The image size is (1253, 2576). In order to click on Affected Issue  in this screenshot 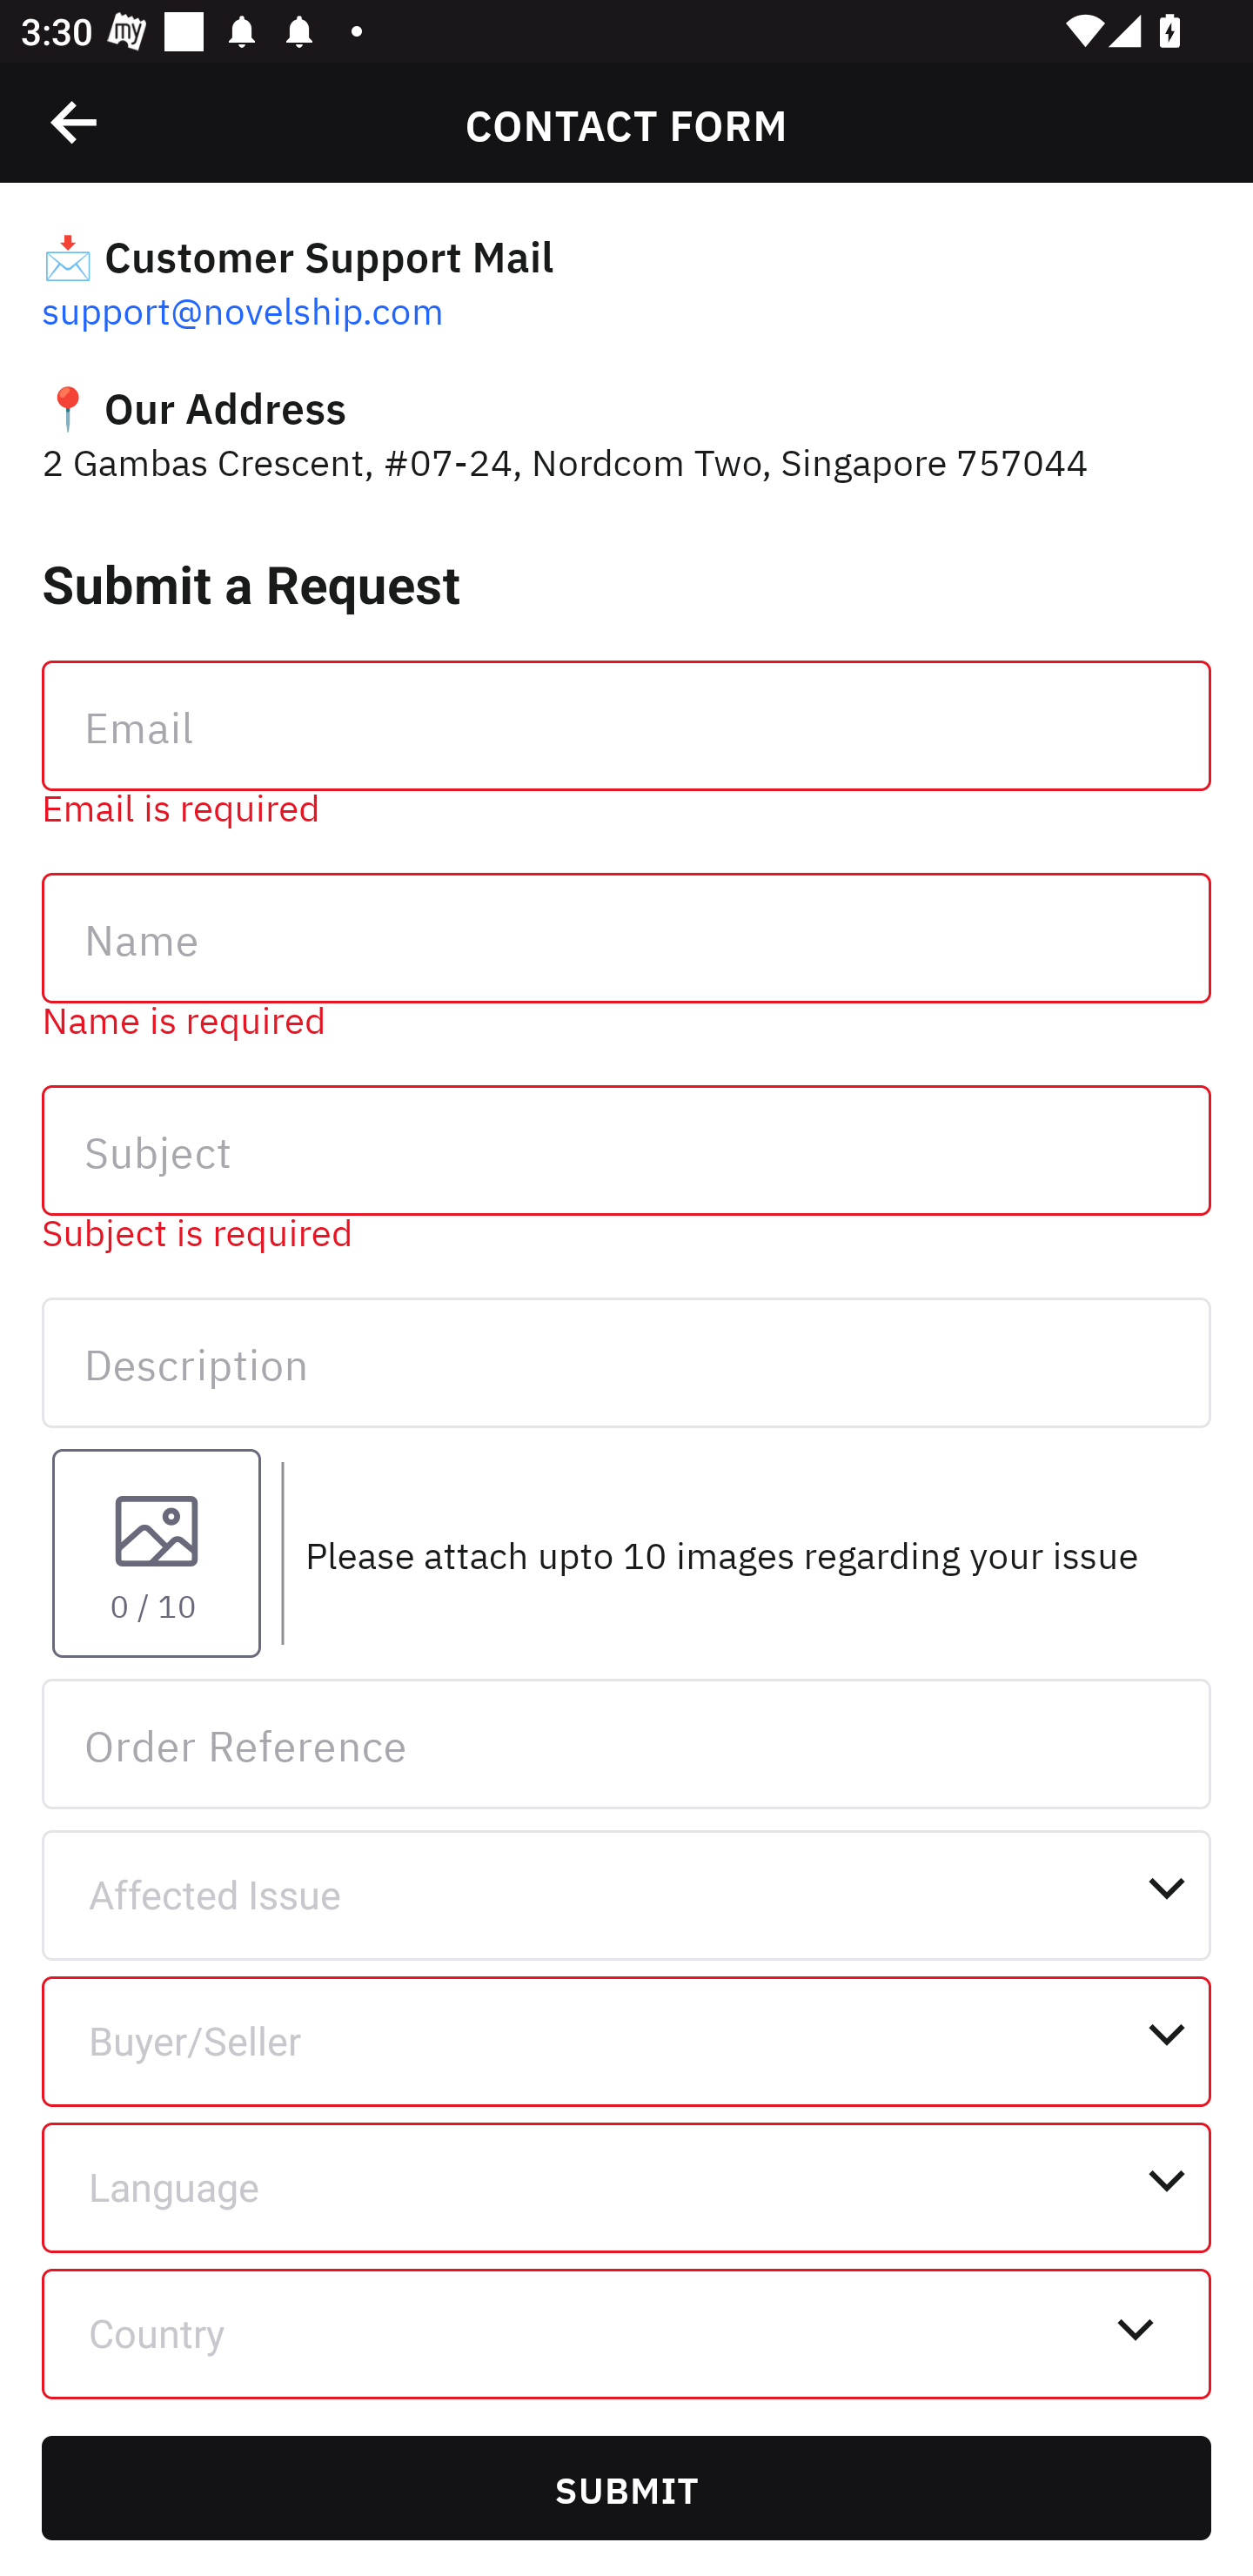, I will do `click(626, 1894)`.